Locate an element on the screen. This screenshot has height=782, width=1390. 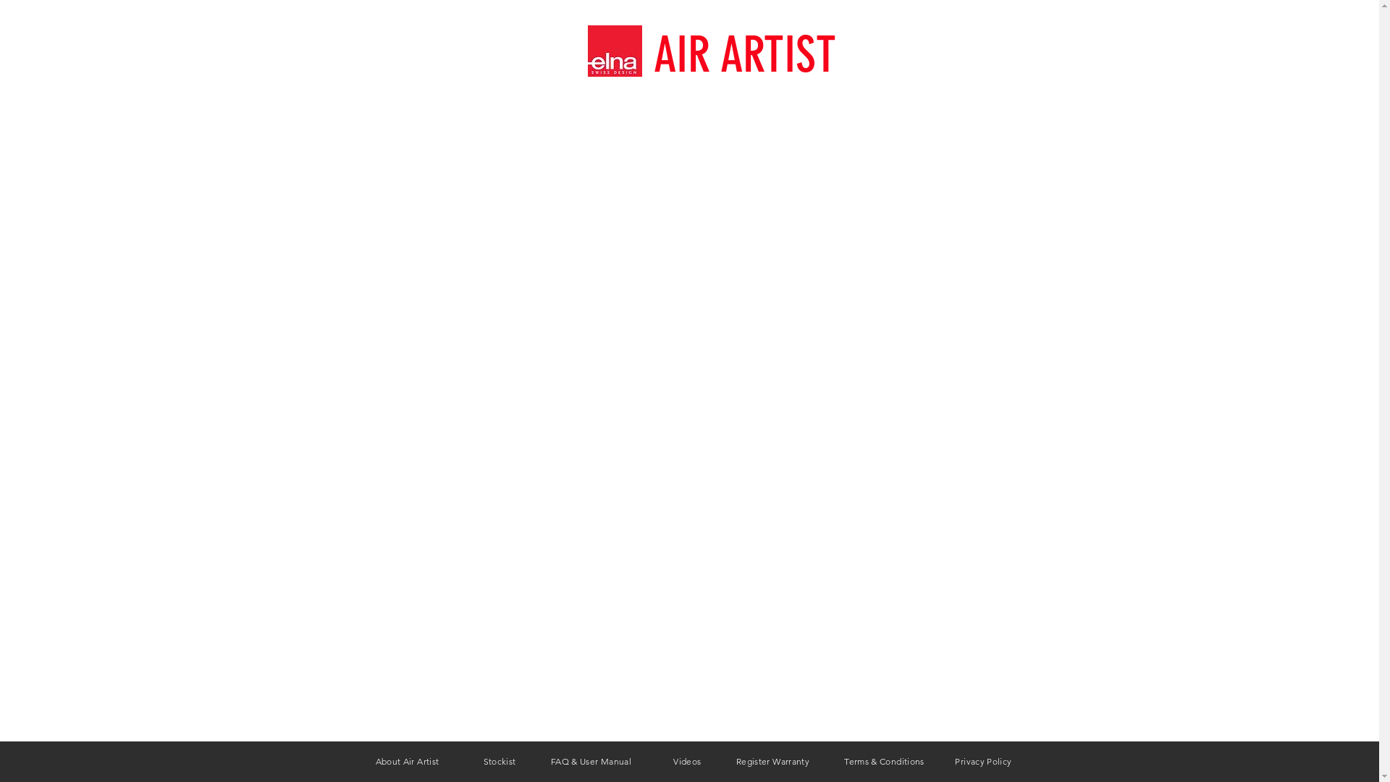
Stockist is located at coordinates (500, 762).